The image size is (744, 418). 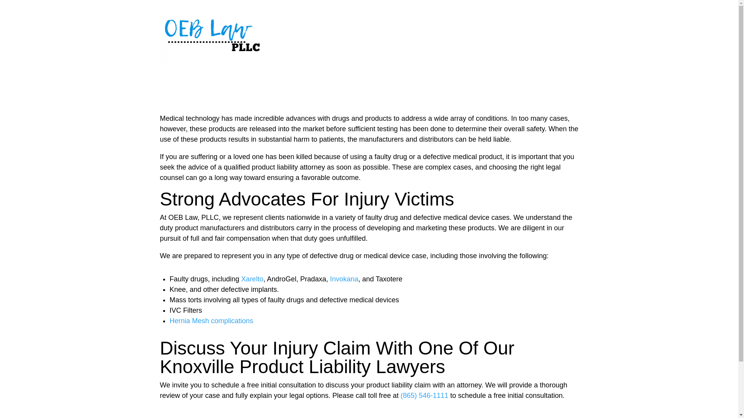 What do you see at coordinates (252, 281) in the screenshot?
I see `Xarelto` at bounding box center [252, 281].